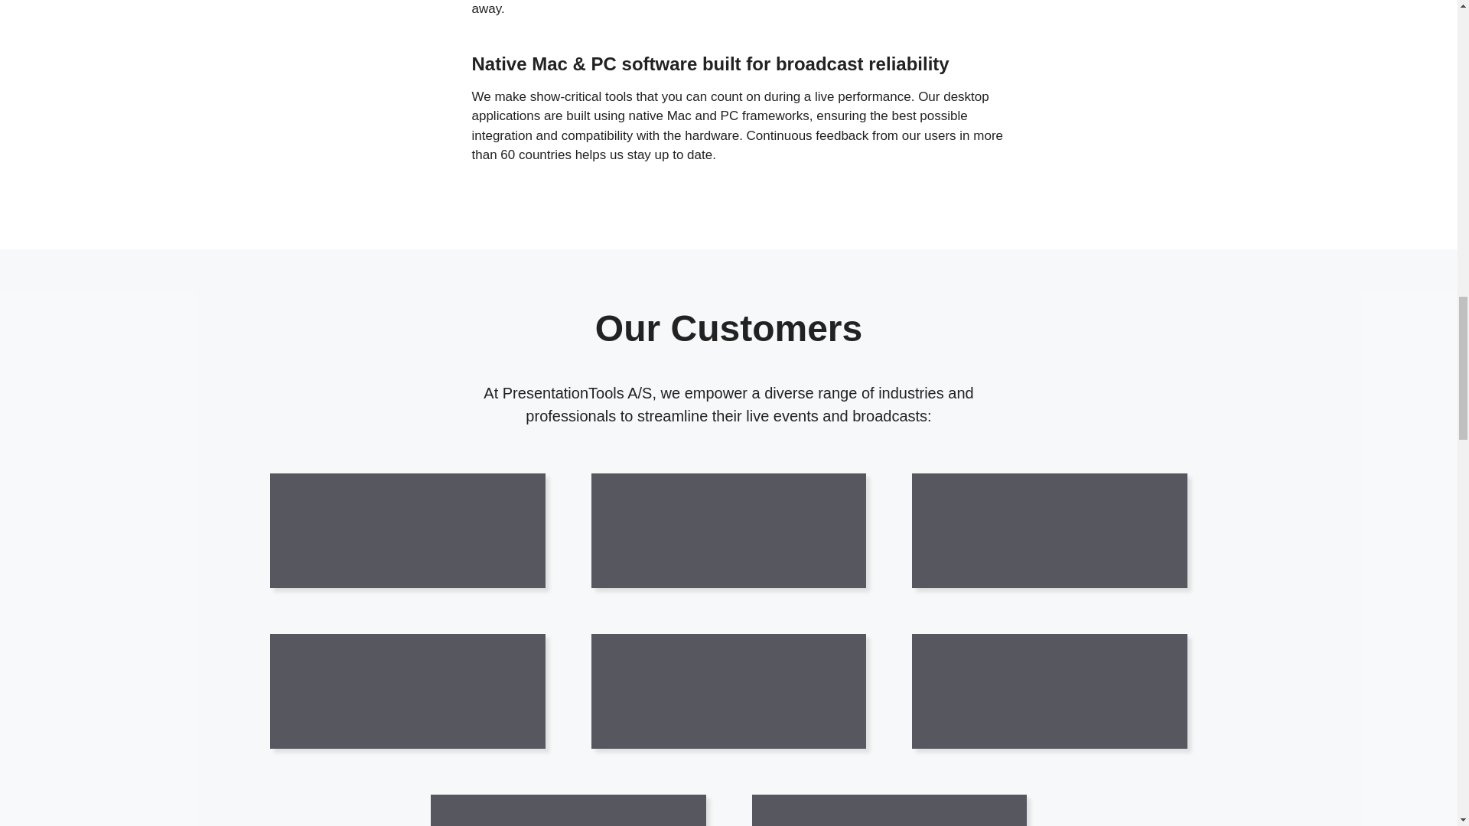  I want to click on Convention Centers, so click(384, 691).